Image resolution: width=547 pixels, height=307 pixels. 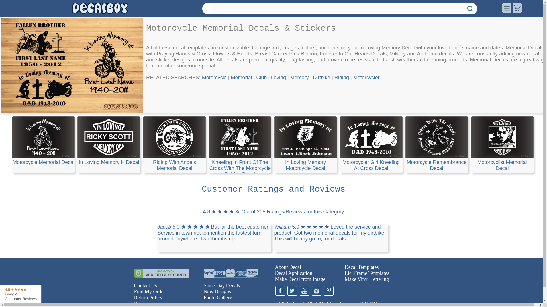 I want to click on Facebook, so click(x=280, y=291).